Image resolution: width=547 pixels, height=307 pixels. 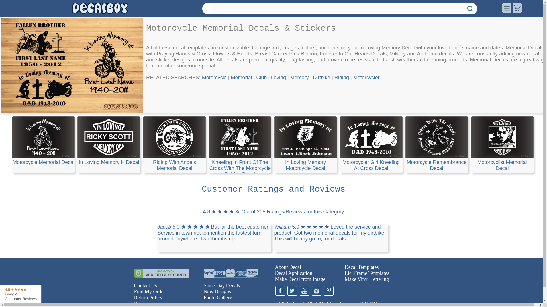 I want to click on Facebook, so click(x=280, y=291).